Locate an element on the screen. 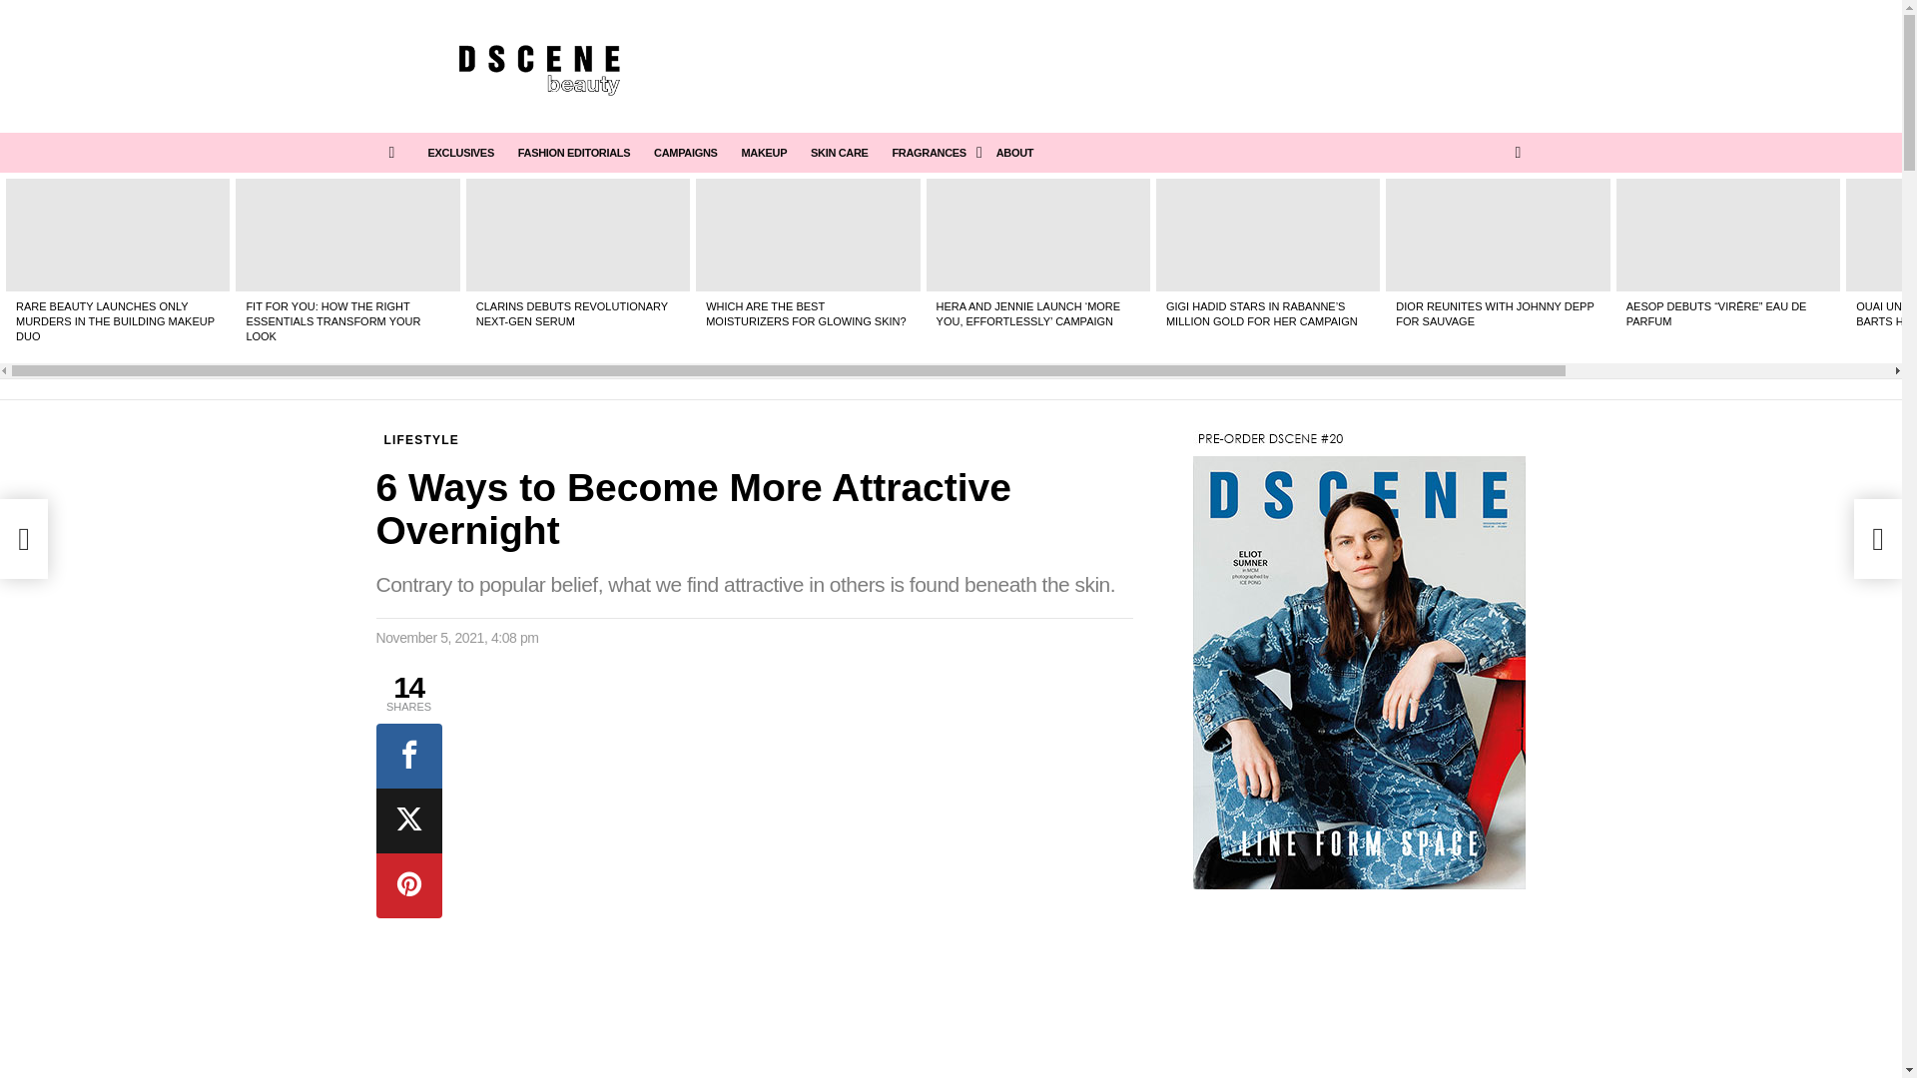 Image resolution: width=1917 pixels, height=1078 pixels. Menu is located at coordinates (391, 153).